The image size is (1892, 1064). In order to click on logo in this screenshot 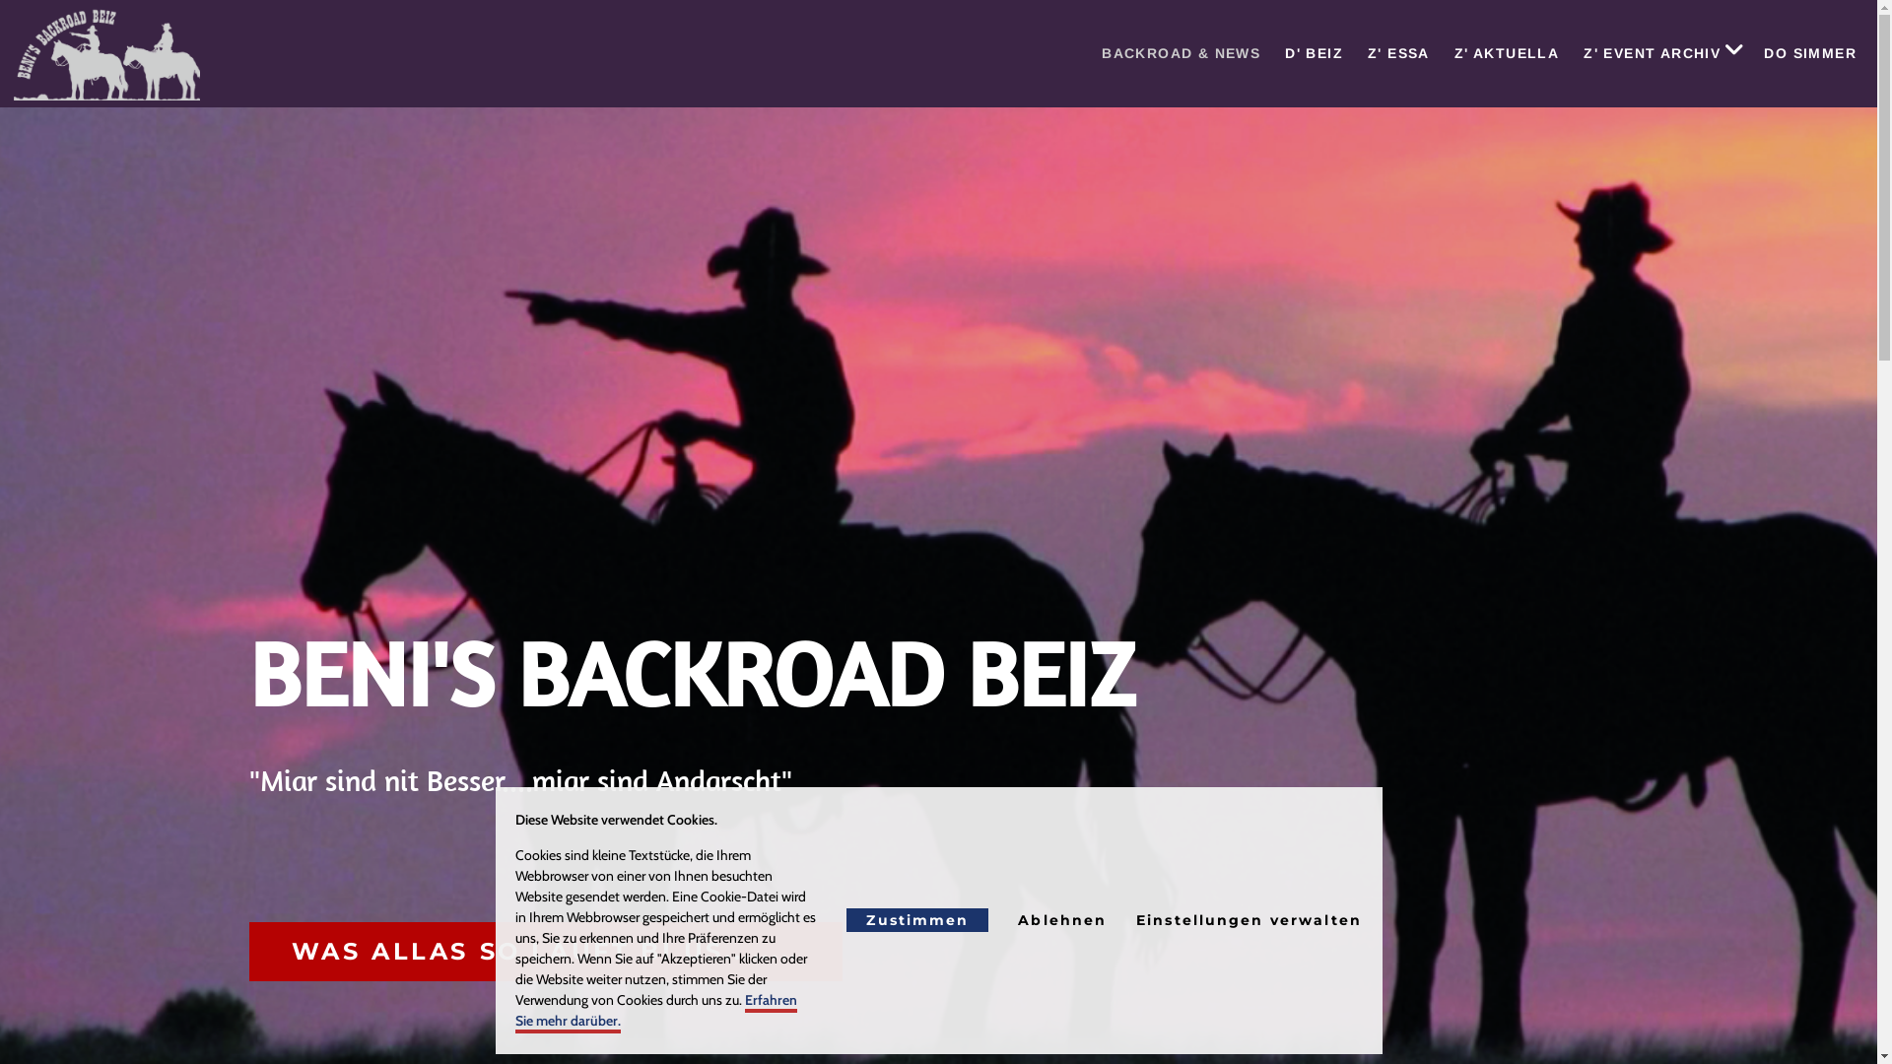, I will do `click(106, 53)`.